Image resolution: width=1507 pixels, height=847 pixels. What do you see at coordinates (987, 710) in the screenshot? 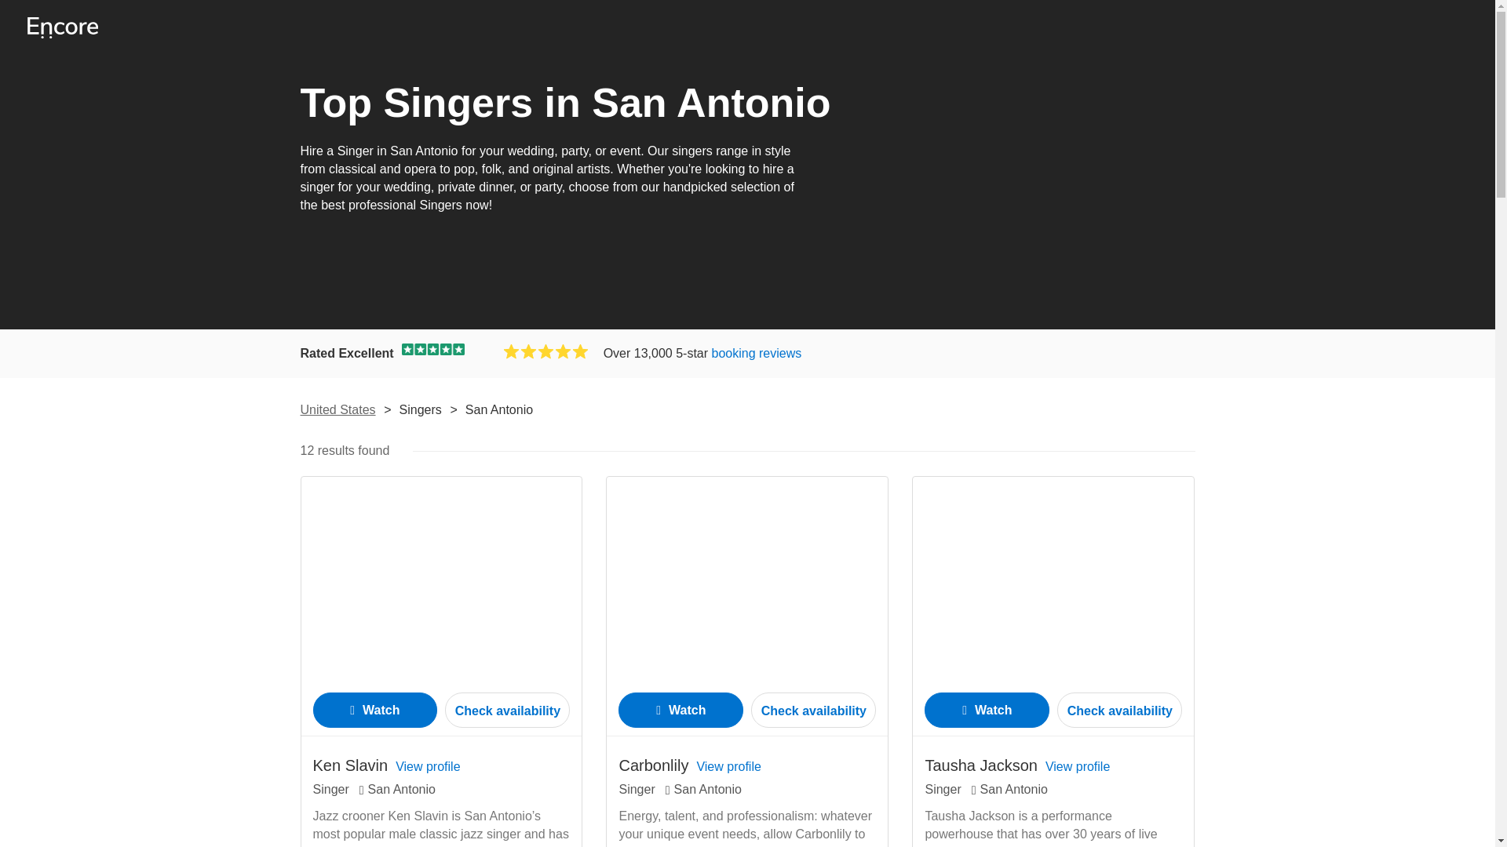
I see `Watch` at bounding box center [987, 710].